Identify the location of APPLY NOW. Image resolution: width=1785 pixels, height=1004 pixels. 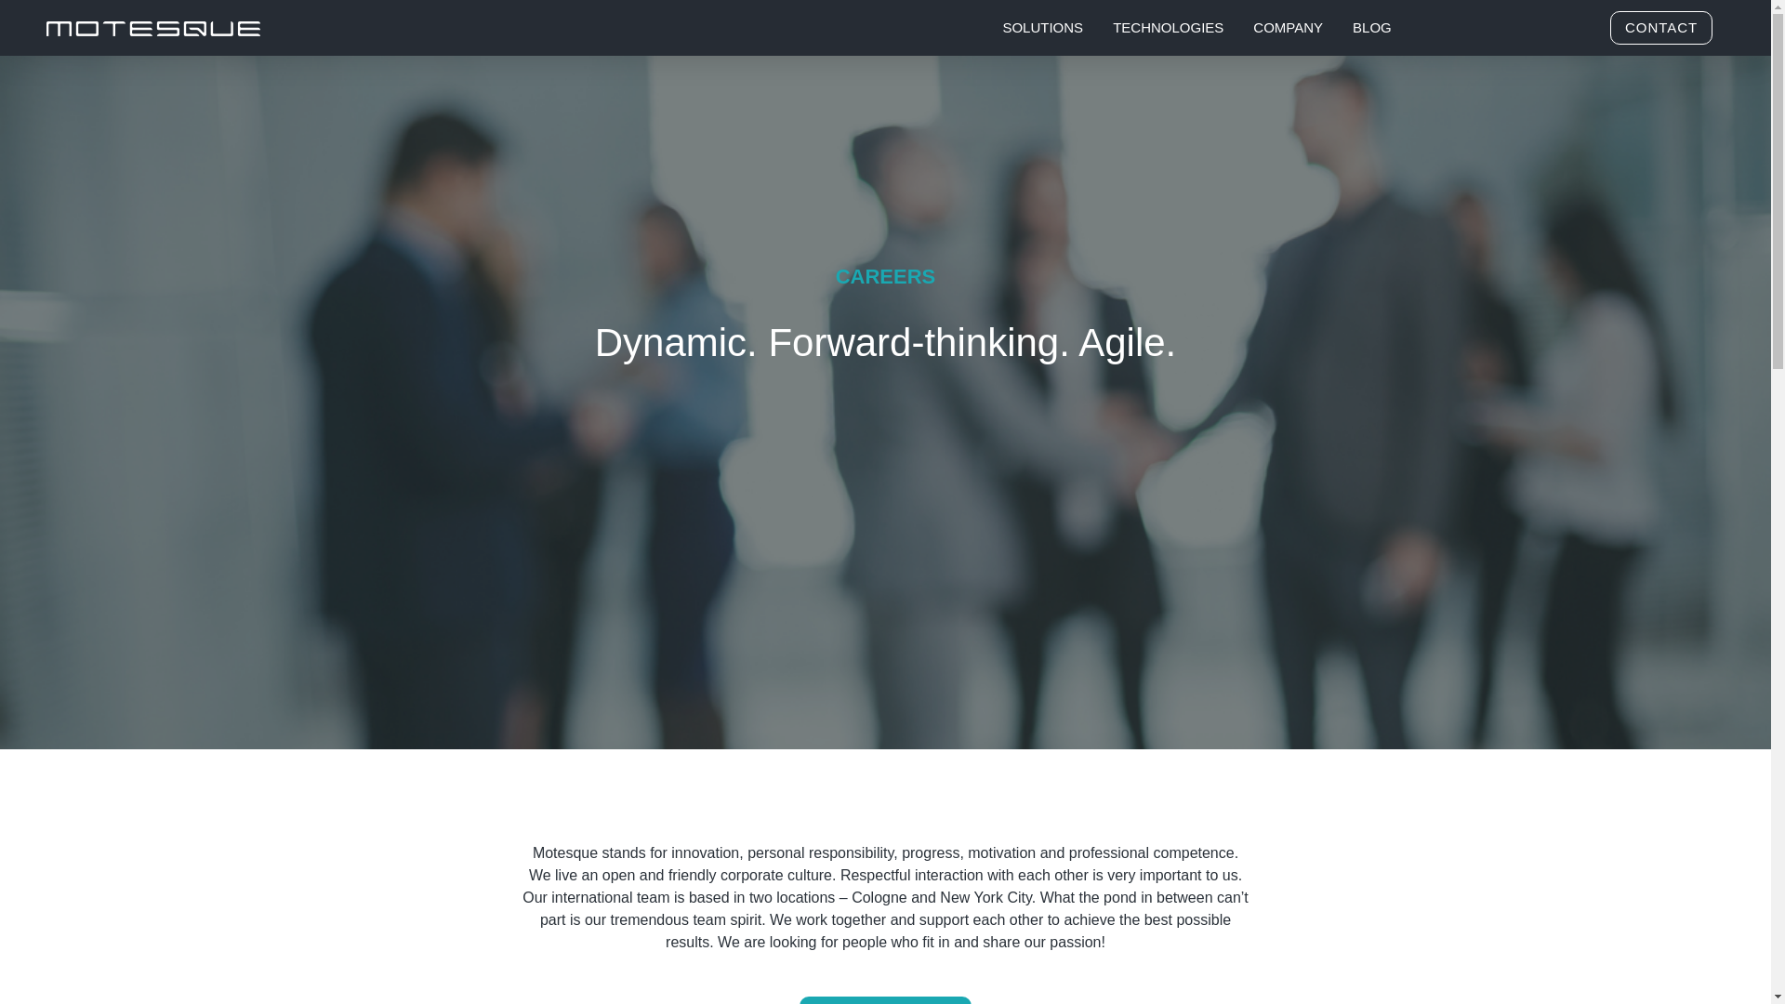
(885, 1000).